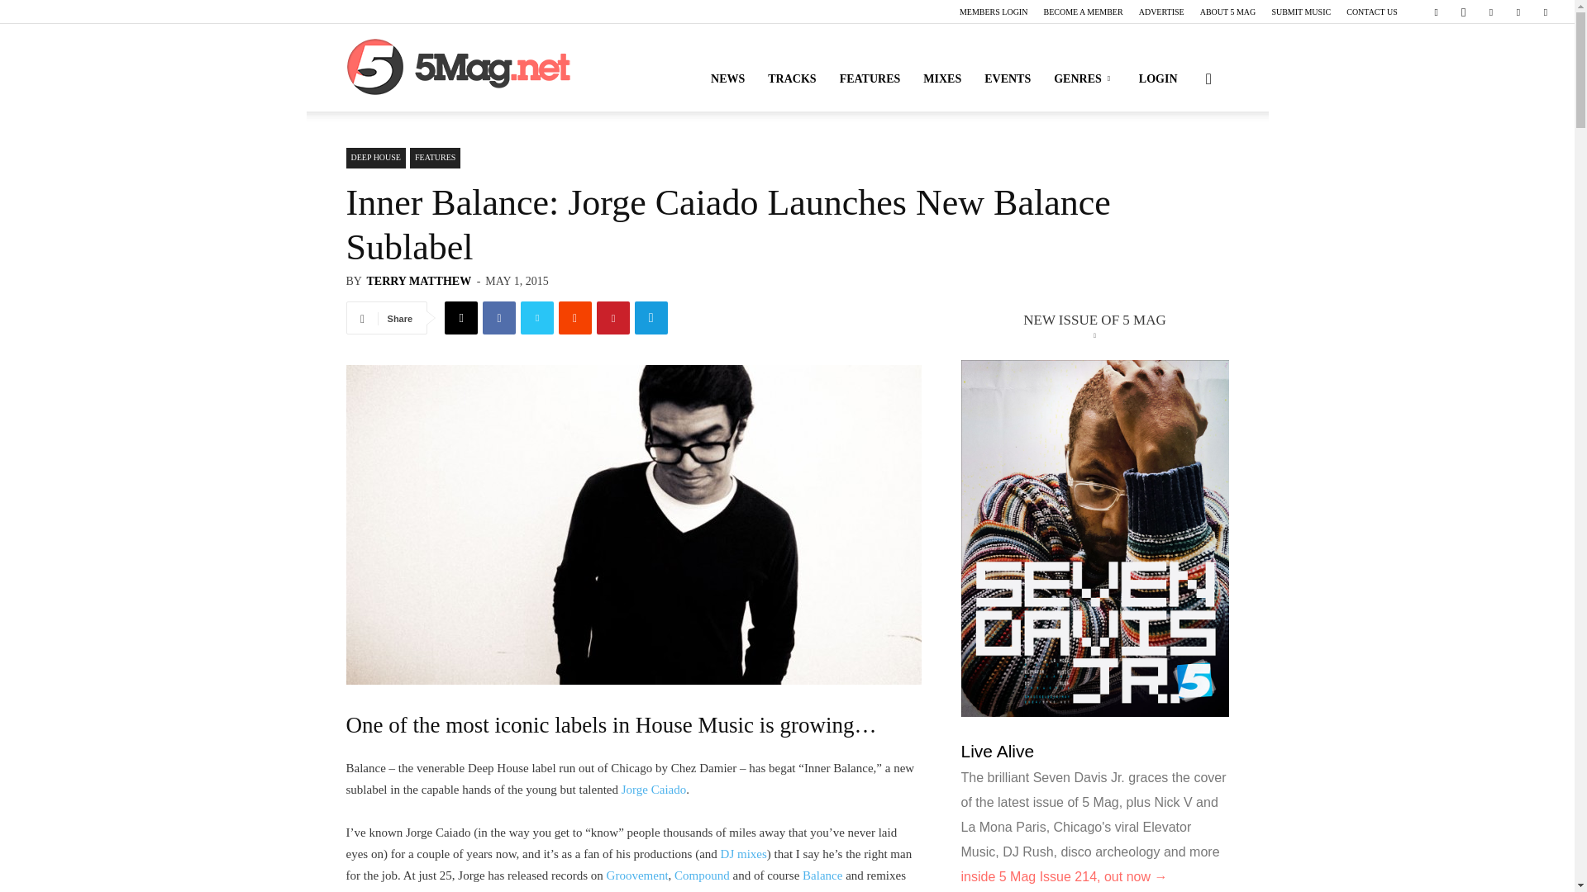 Image resolution: width=1587 pixels, height=892 pixels. Describe the element at coordinates (1436, 12) in the screenshot. I see `Facebook` at that location.